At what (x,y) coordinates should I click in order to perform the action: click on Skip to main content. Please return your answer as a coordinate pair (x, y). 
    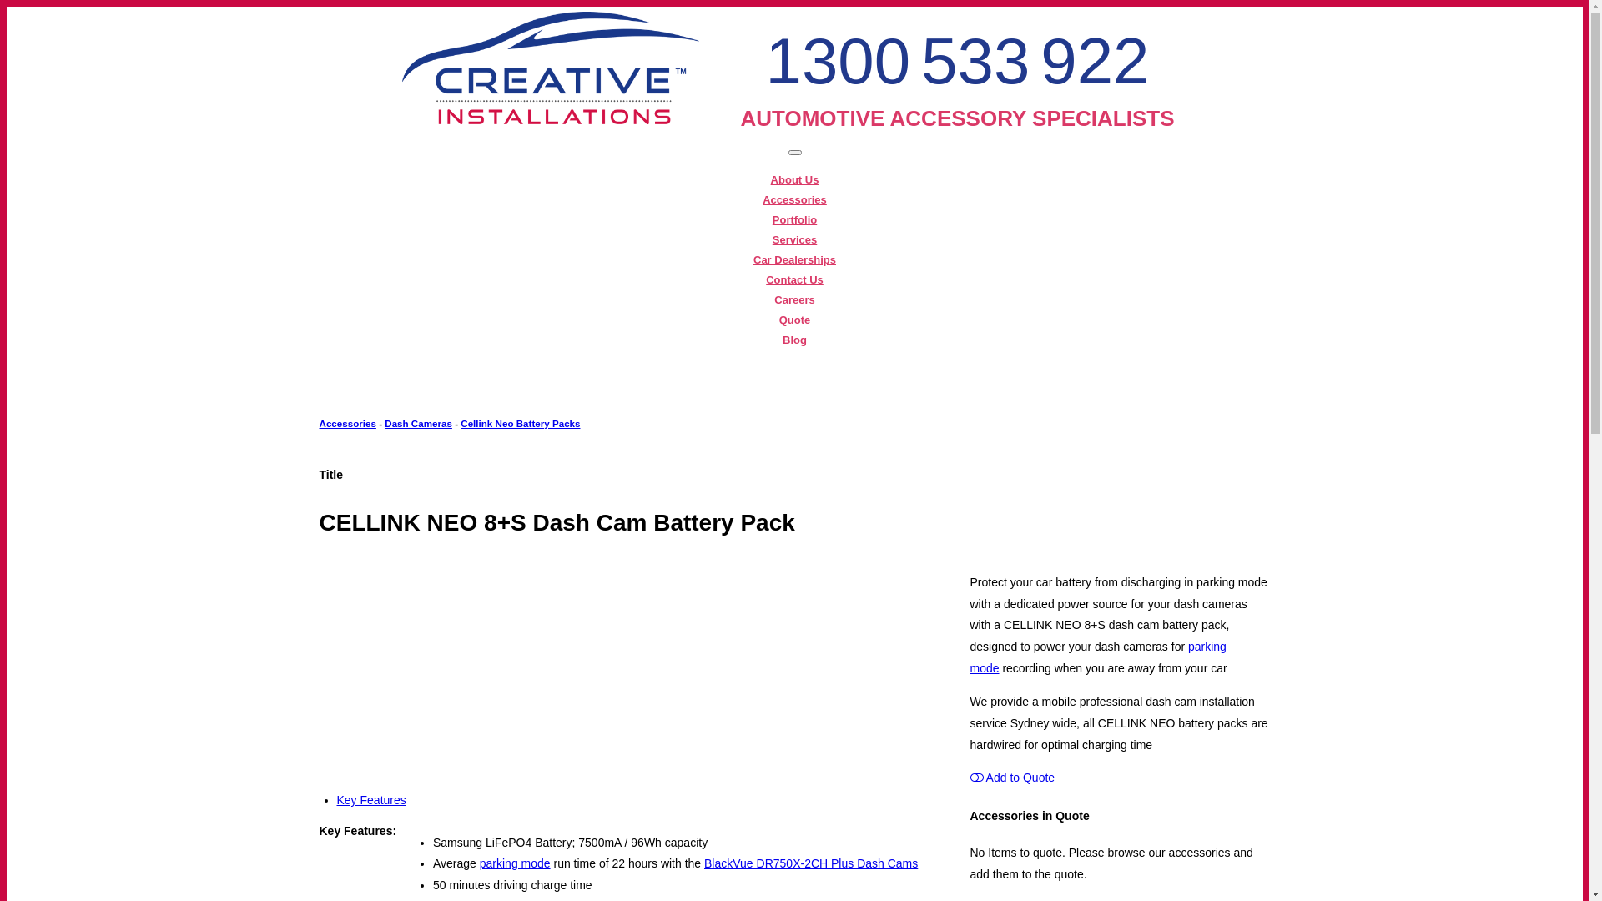
    Looking at the image, I should click on (60, 7).